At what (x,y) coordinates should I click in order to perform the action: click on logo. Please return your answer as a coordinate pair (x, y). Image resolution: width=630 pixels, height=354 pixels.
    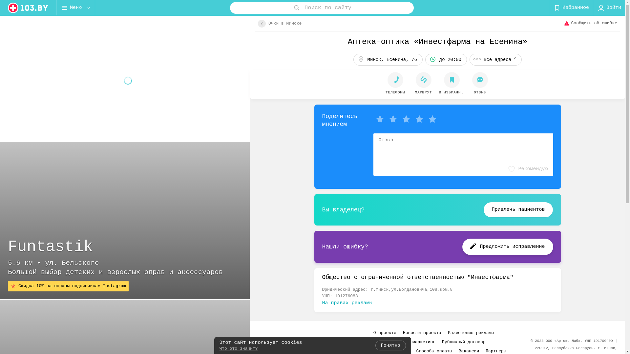
    Looking at the image, I should click on (28, 8).